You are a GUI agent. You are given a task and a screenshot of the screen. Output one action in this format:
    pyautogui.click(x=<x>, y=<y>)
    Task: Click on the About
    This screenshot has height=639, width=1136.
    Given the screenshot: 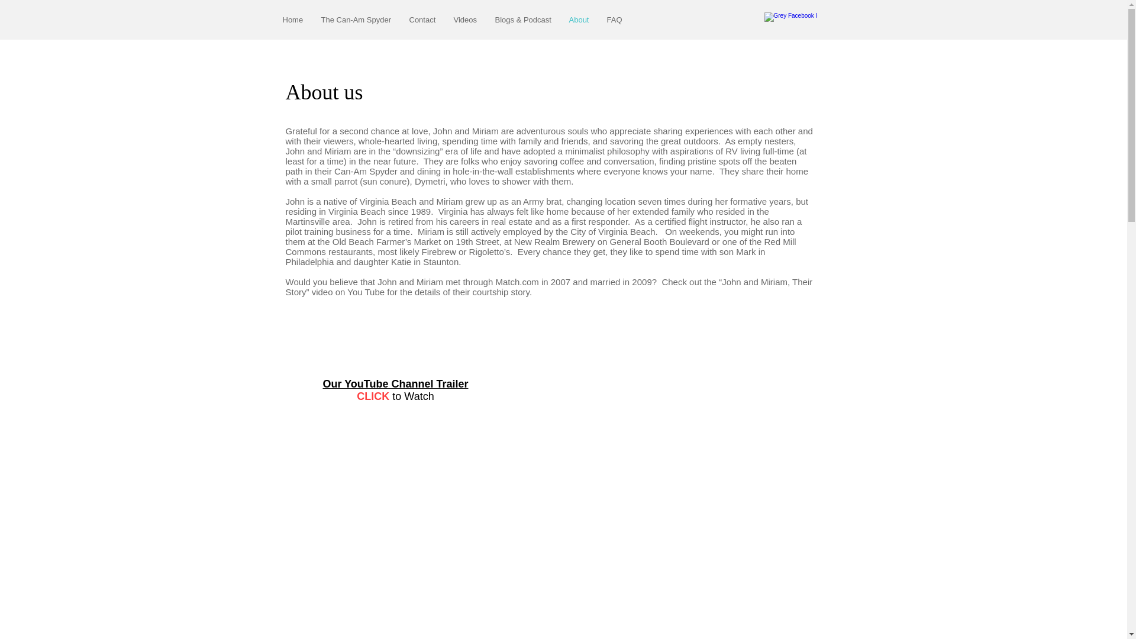 What is the action you would take?
    pyautogui.click(x=579, y=20)
    